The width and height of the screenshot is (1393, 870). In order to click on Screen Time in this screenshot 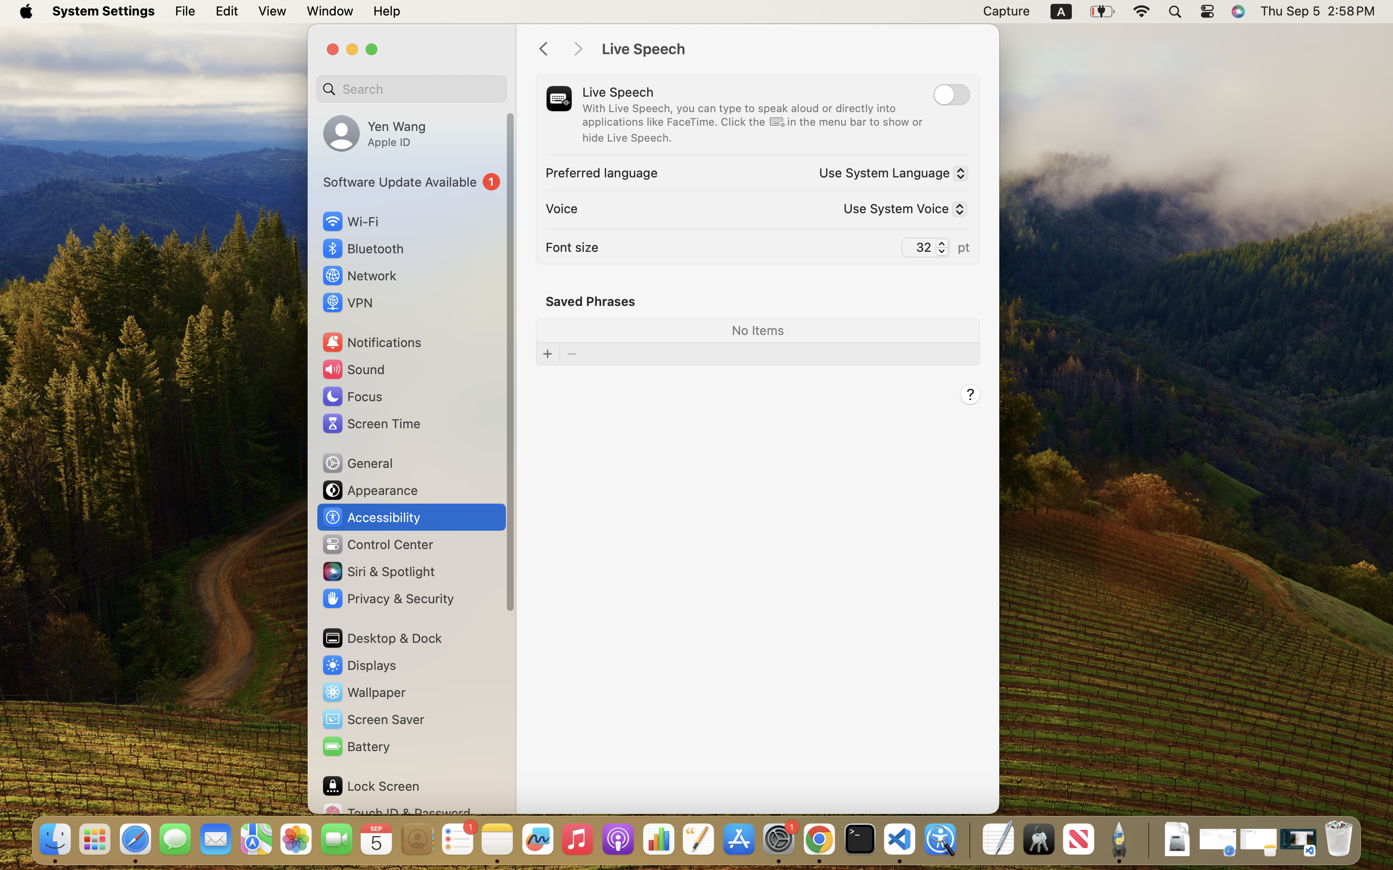, I will do `click(371, 423)`.